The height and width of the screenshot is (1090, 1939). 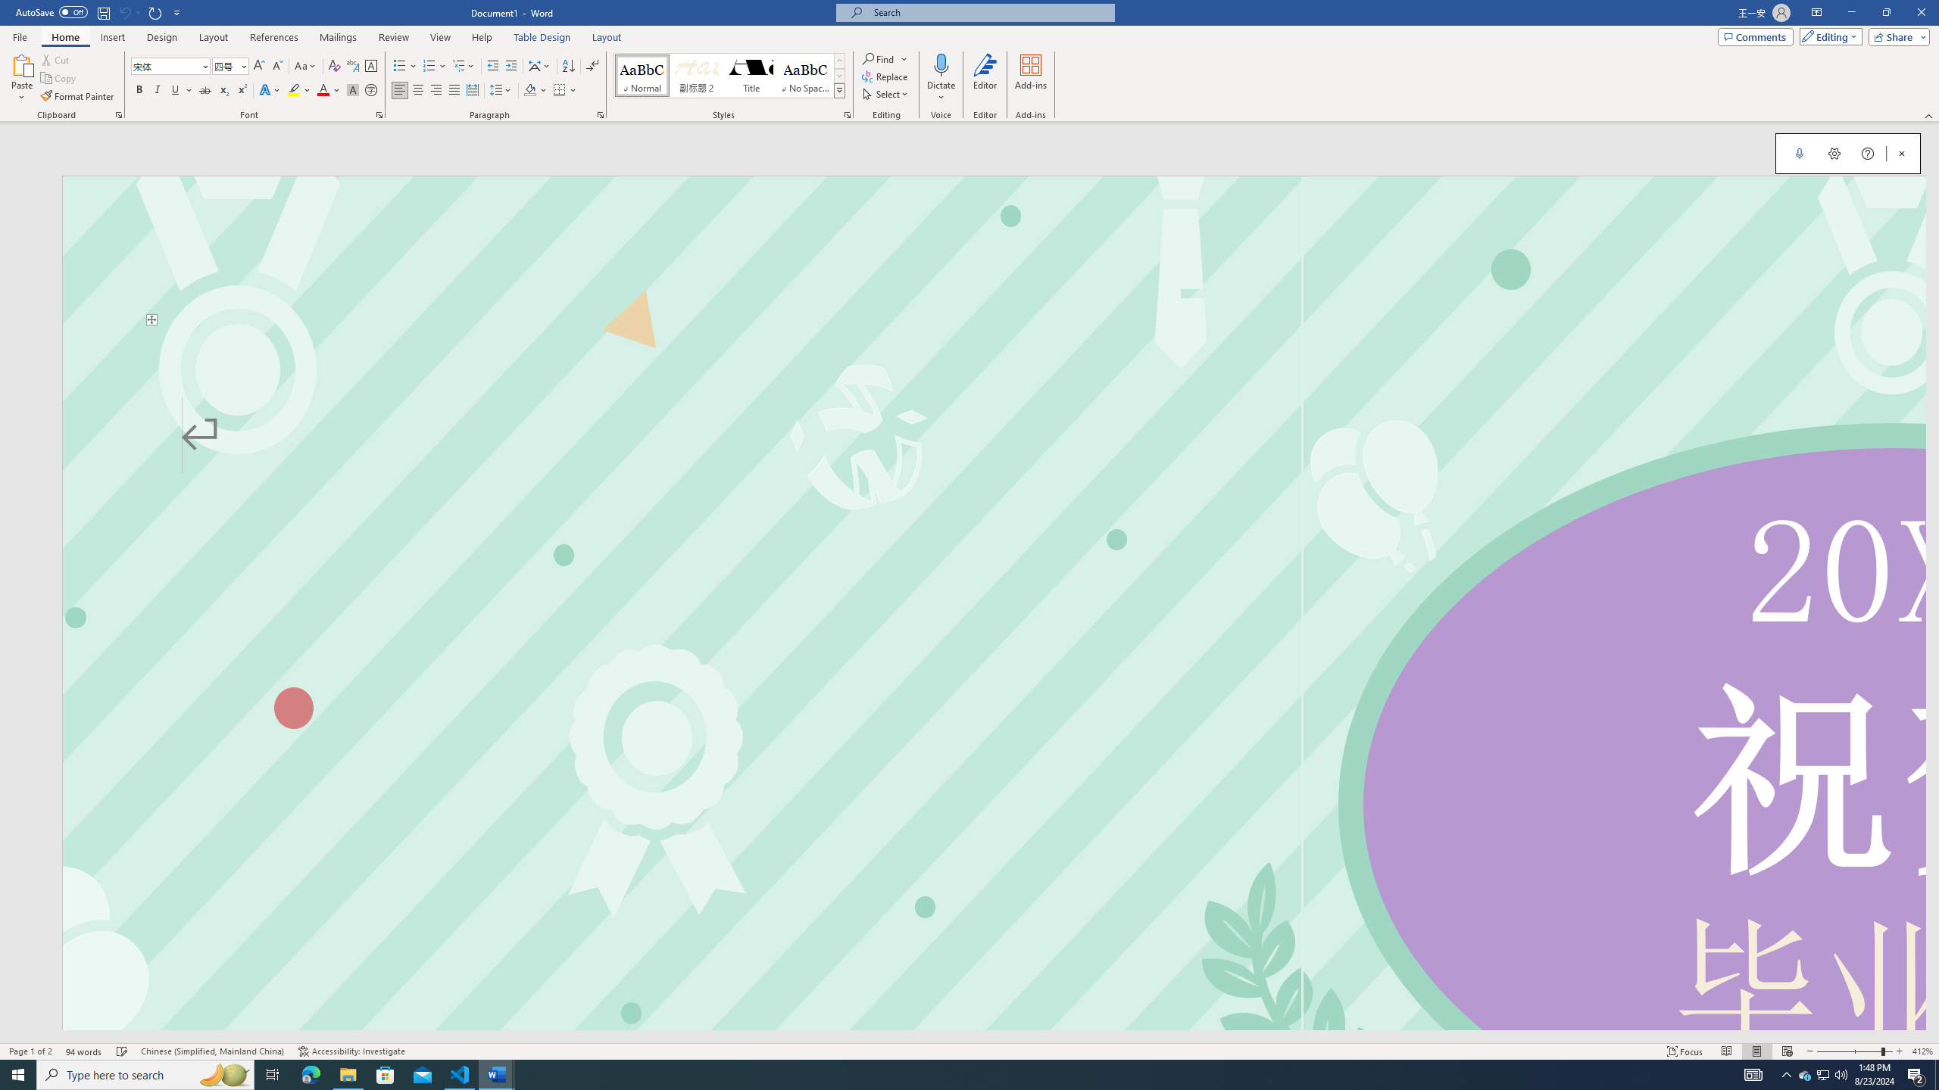 I want to click on Multilevel List, so click(x=463, y=67).